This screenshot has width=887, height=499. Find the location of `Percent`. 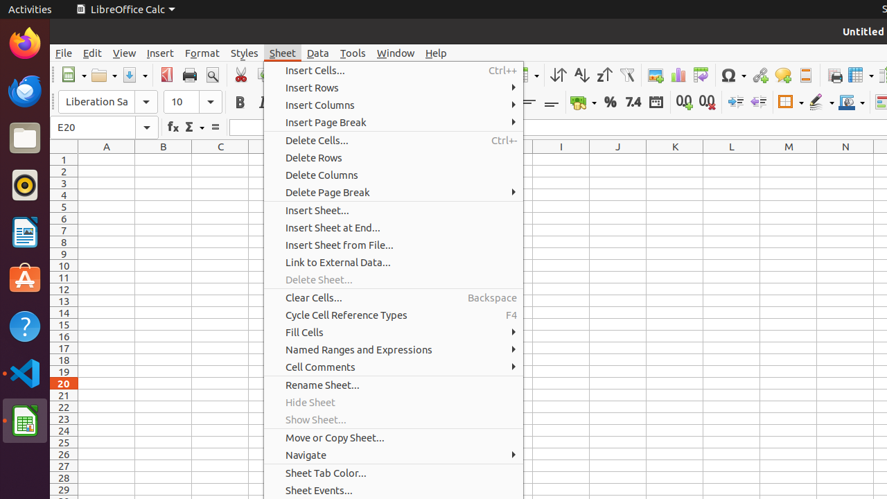

Percent is located at coordinates (610, 103).